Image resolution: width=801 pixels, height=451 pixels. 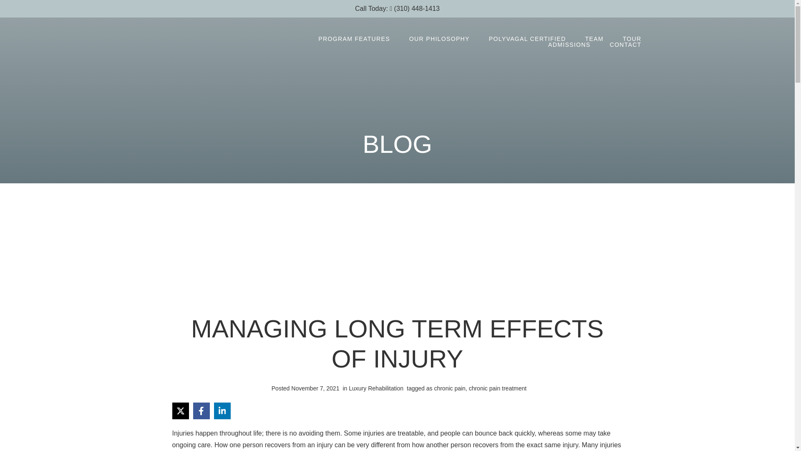 What do you see at coordinates (527, 39) in the screenshot?
I see `POLYVAGAL CERTIFIED` at bounding box center [527, 39].